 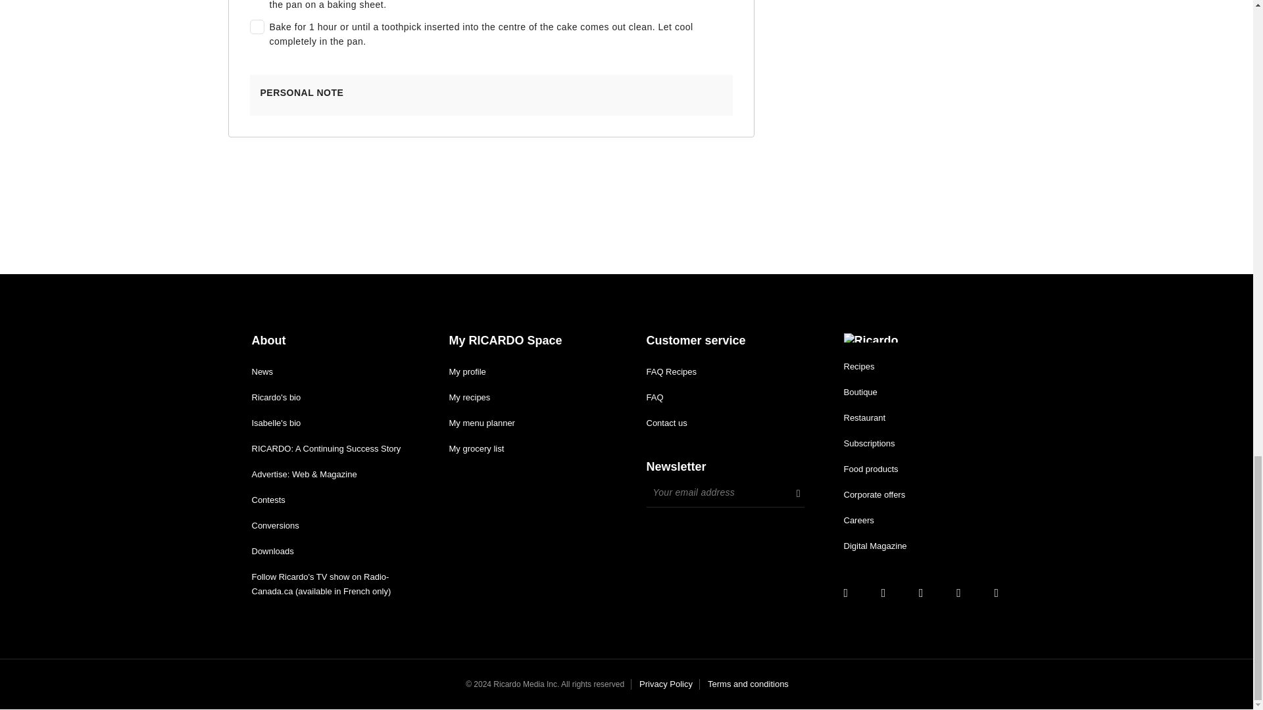 I want to click on Recipes, so click(x=858, y=366).